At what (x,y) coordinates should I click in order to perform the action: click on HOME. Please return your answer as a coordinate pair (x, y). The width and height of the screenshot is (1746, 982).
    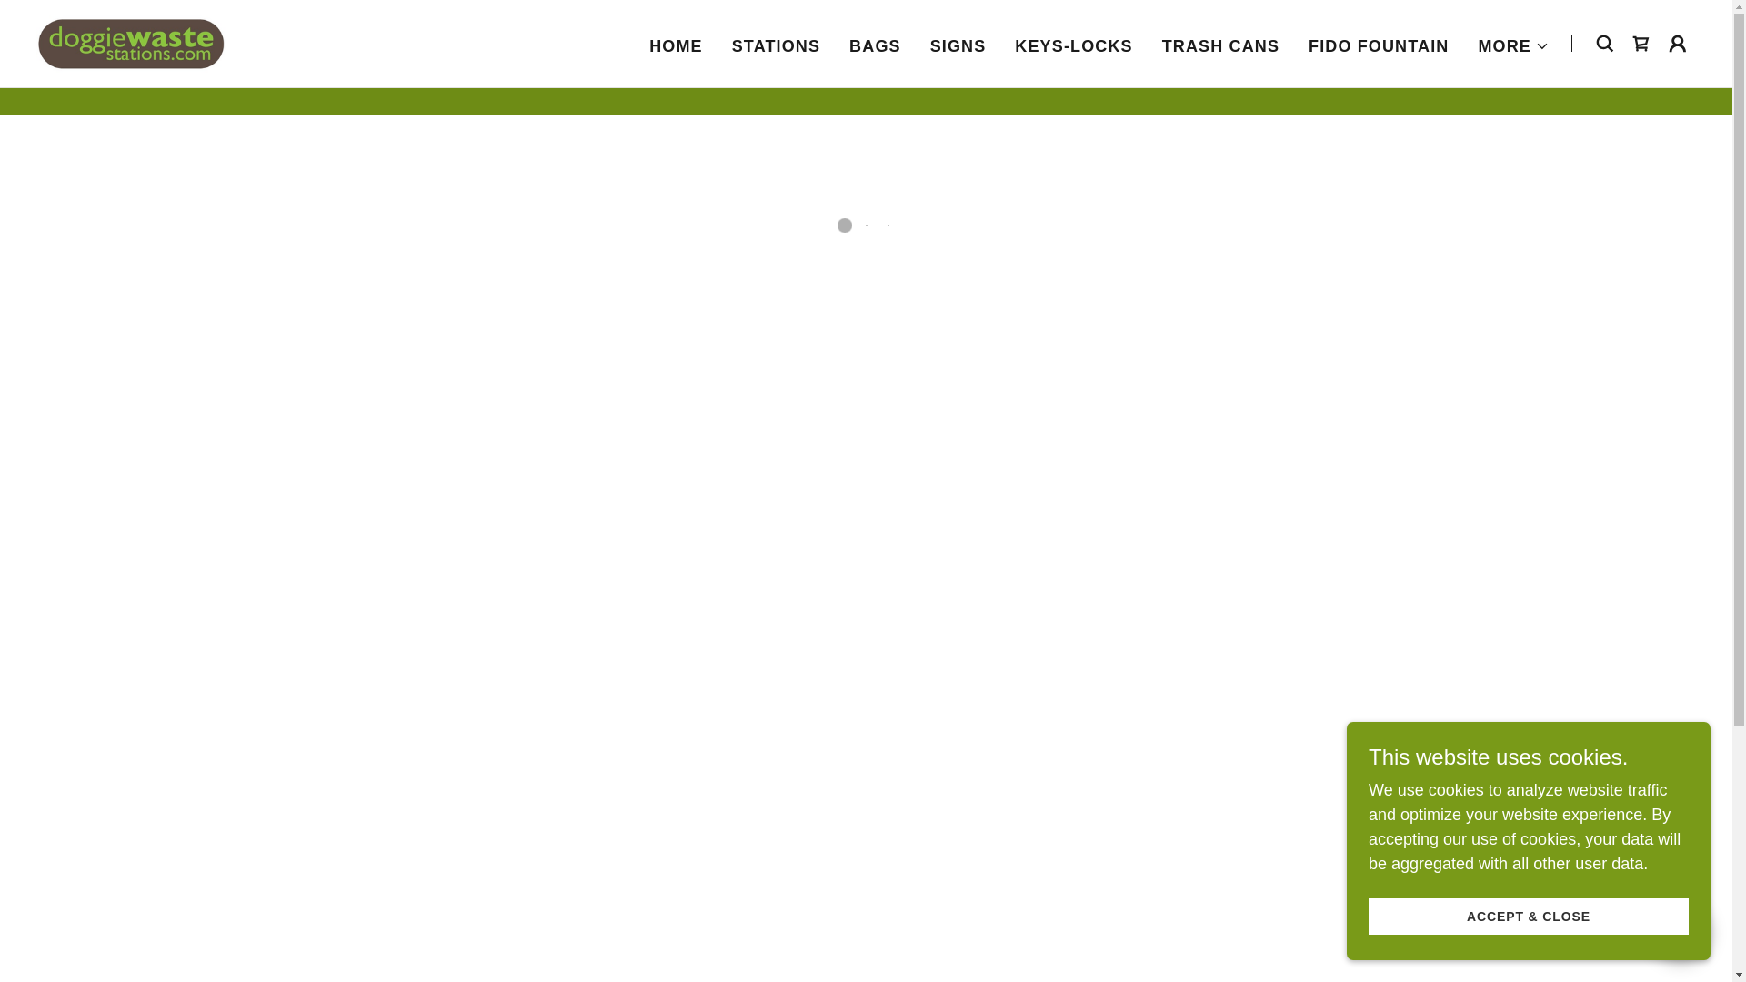
    Looking at the image, I should click on (677, 45).